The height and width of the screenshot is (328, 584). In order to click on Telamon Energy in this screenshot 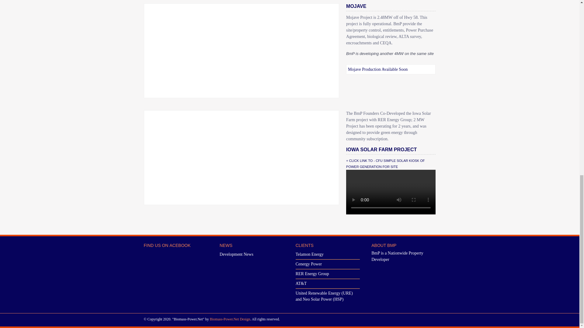, I will do `click(309, 254)`.